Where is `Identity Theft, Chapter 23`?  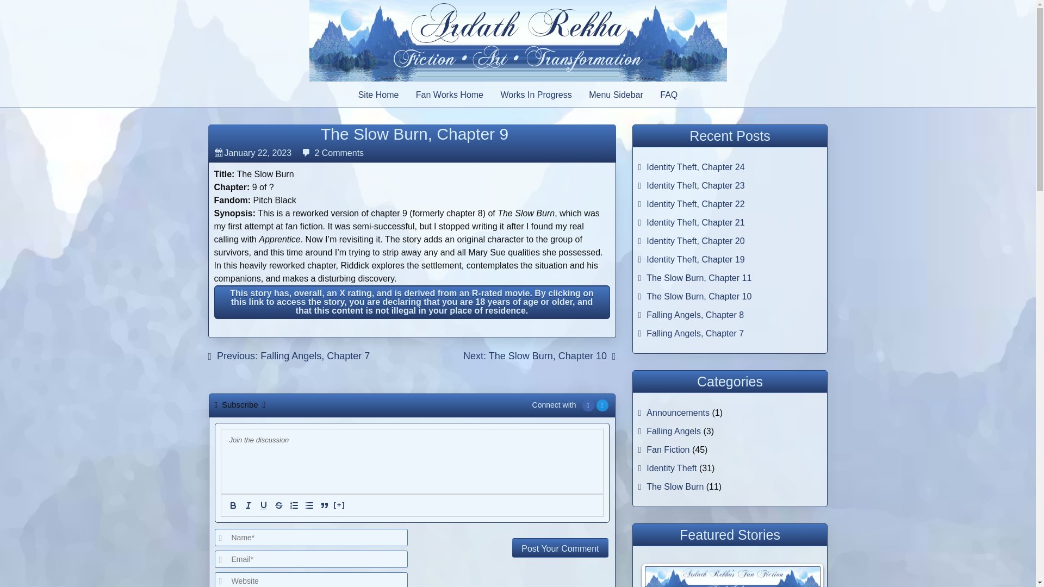
Identity Theft, Chapter 23 is located at coordinates (695, 185).